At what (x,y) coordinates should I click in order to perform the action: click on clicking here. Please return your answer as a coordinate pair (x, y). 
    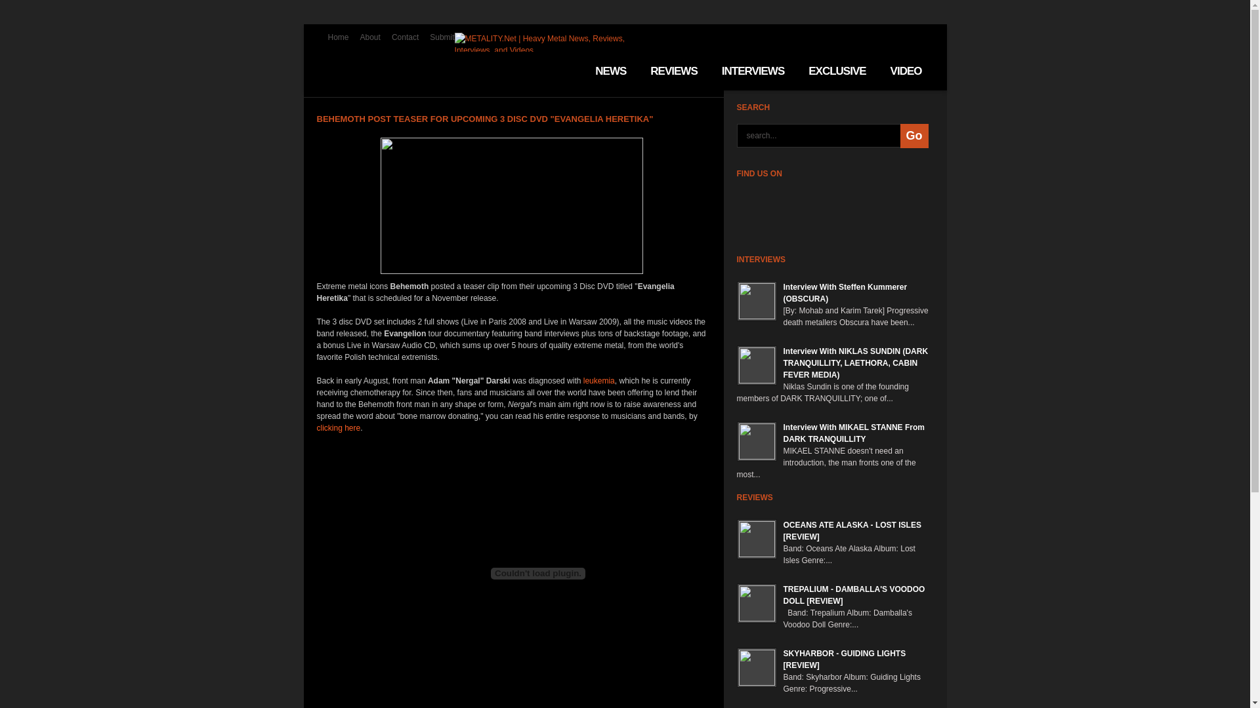
    Looking at the image, I should click on (339, 428).